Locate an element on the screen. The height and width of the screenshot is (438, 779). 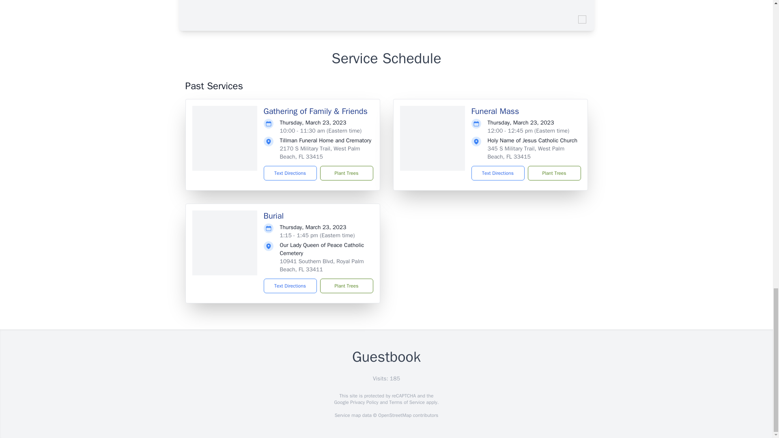
Text Directions is located at coordinates (291, 173).